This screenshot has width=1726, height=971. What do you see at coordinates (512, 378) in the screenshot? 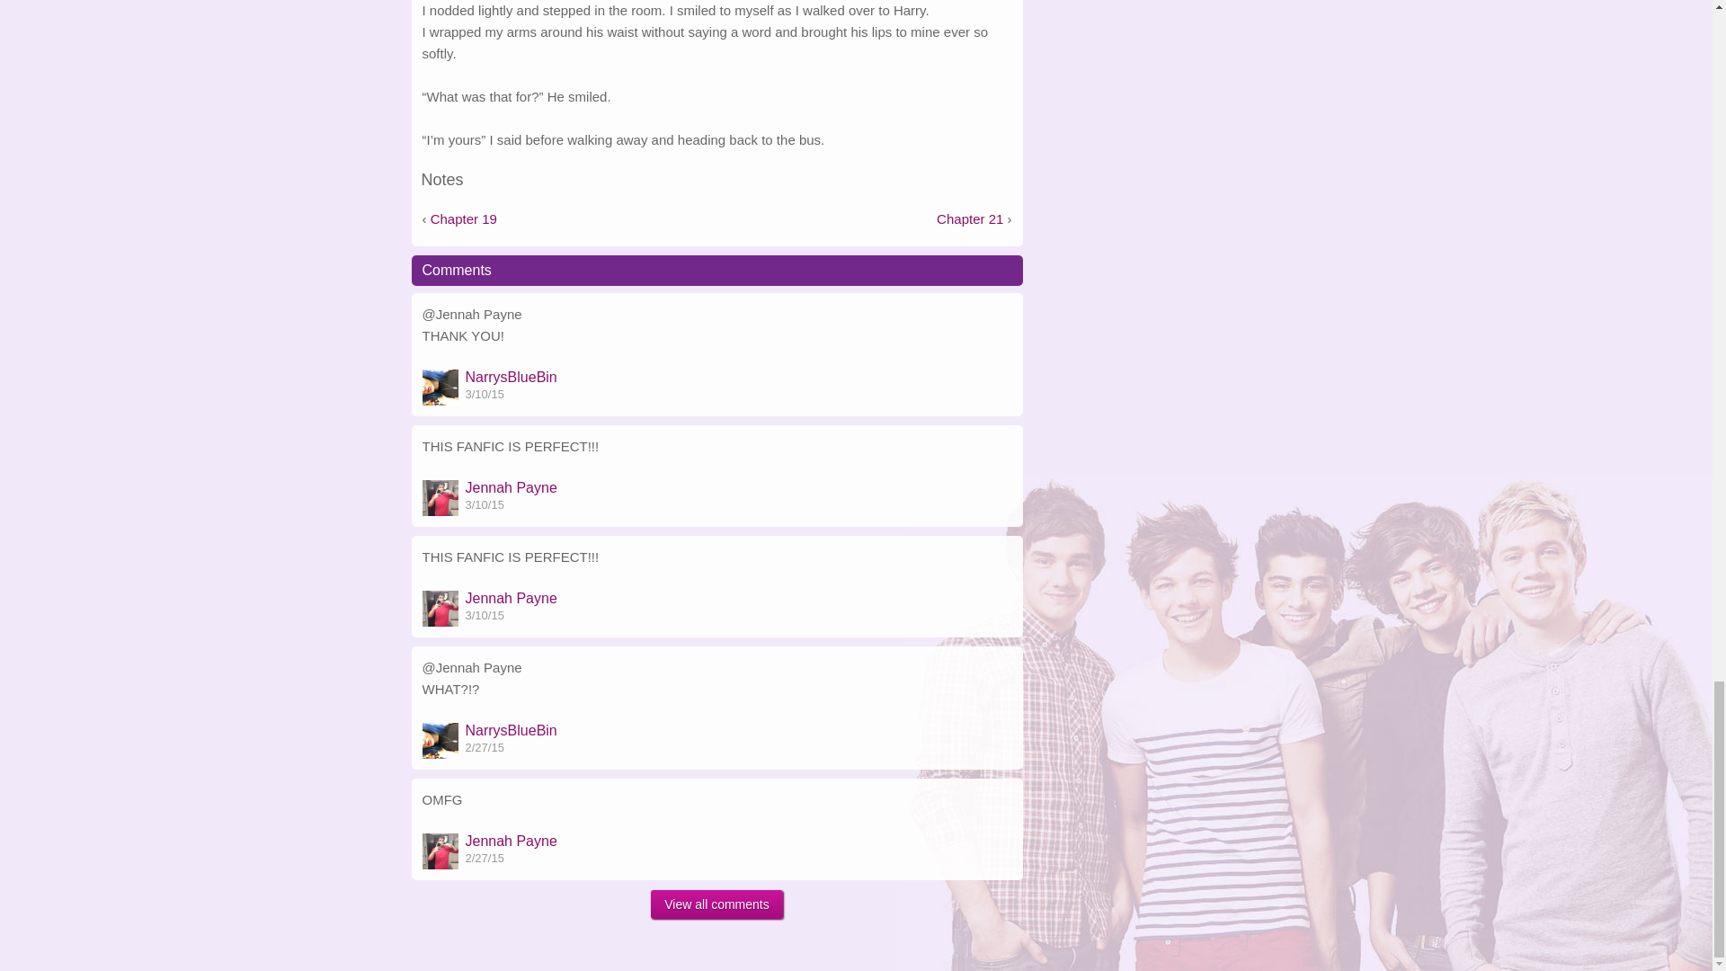
I see `NarrysBlueBin` at bounding box center [512, 378].